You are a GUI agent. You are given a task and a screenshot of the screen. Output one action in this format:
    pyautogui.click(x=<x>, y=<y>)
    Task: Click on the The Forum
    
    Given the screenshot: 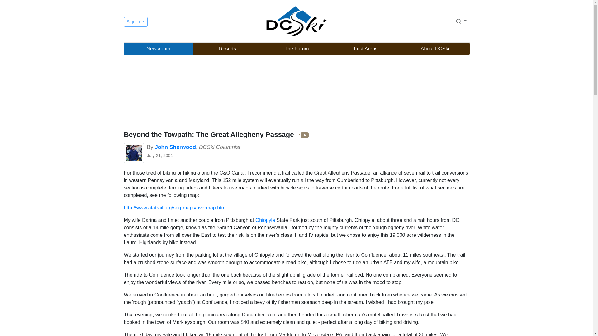 What is the action you would take?
    pyautogui.click(x=297, y=49)
    